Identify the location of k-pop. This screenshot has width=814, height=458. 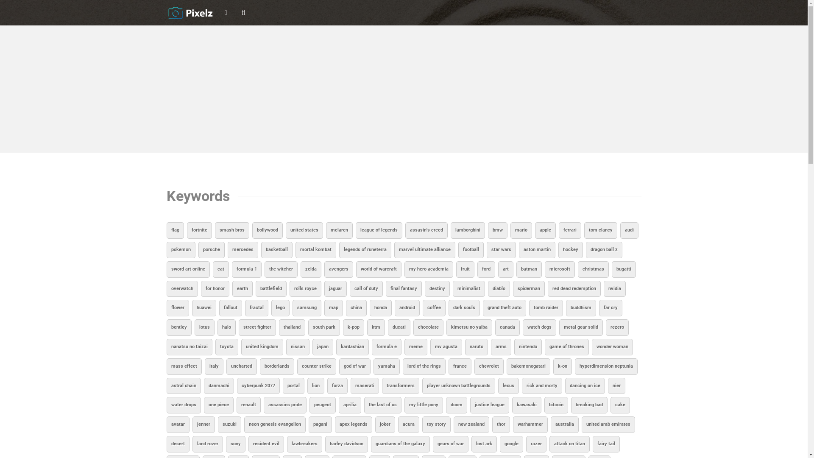
(353, 327).